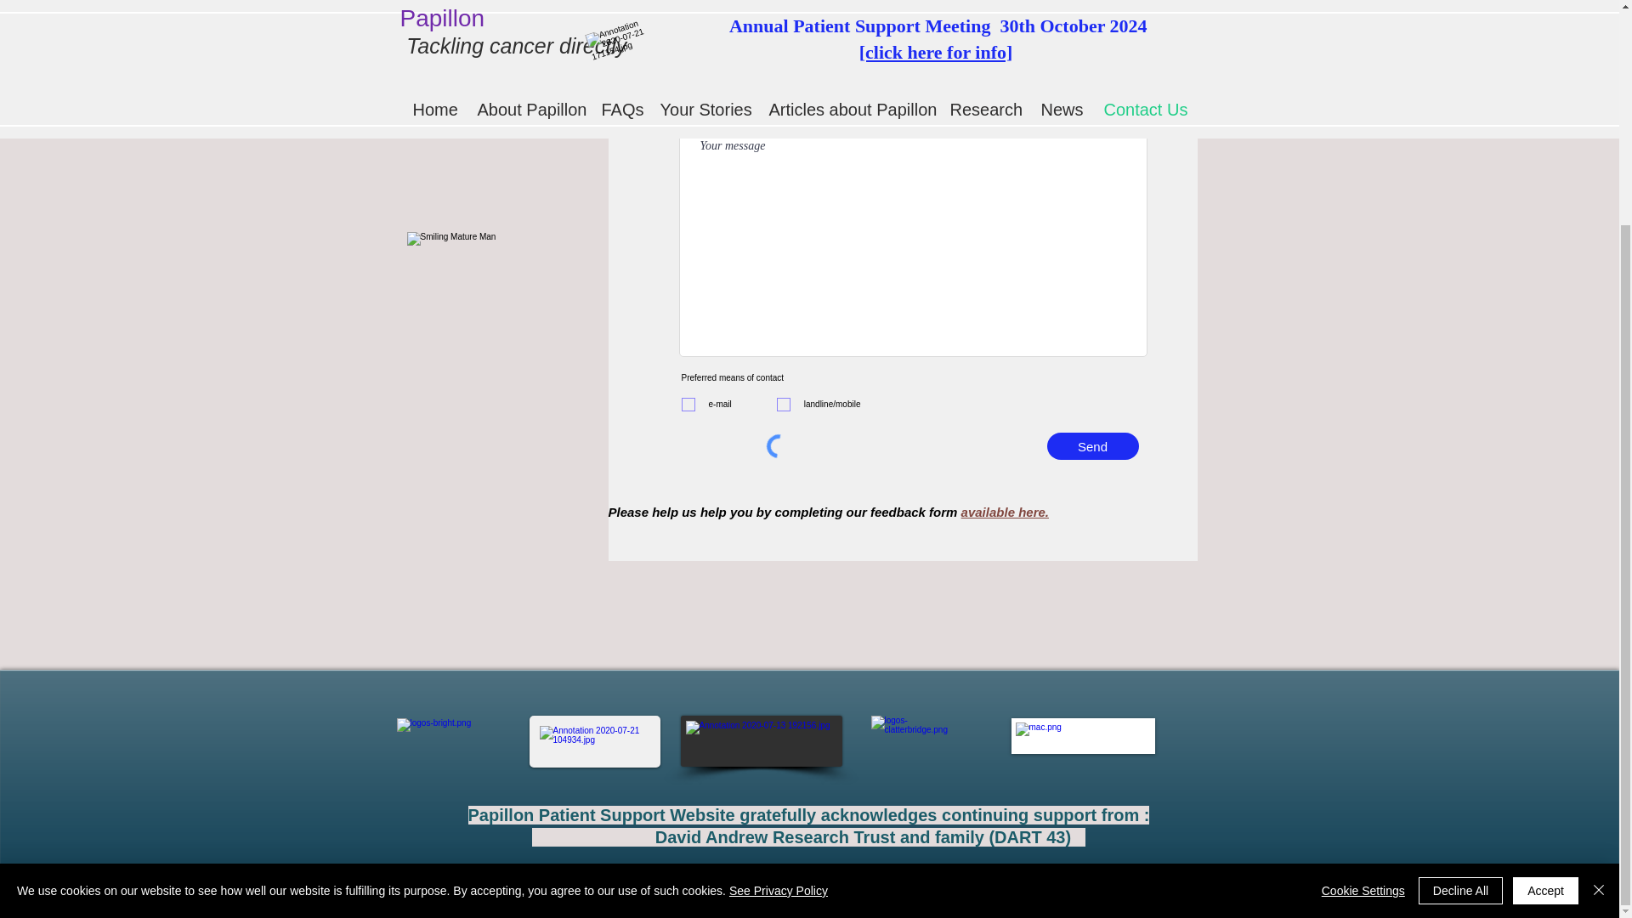 This screenshot has height=918, width=1632. I want to click on available here., so click(1005, 512).